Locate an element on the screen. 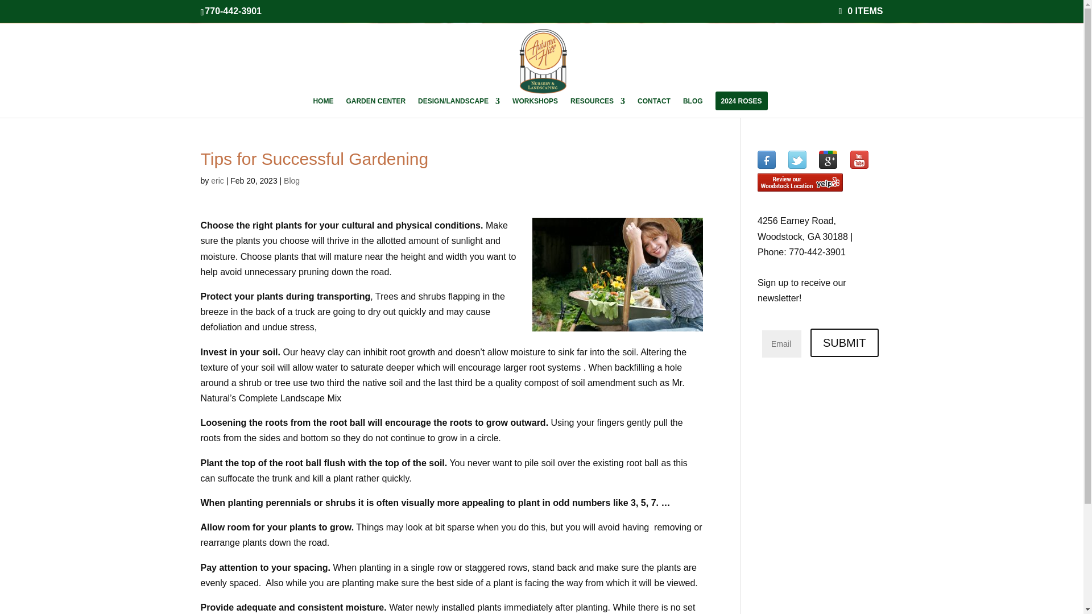  2024 ROSES is located at coordinates (742, 107).